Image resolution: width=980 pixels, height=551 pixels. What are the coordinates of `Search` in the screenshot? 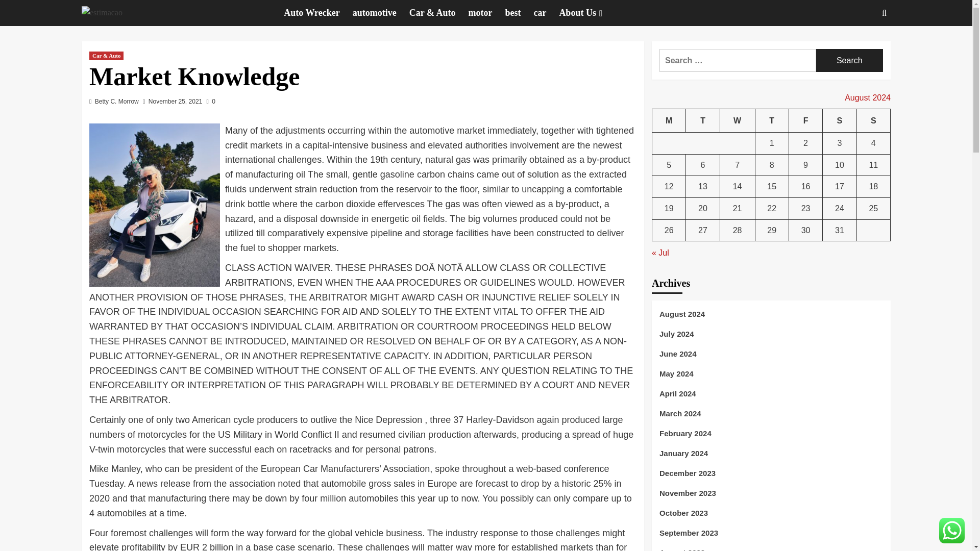 It's located at (849, 60).